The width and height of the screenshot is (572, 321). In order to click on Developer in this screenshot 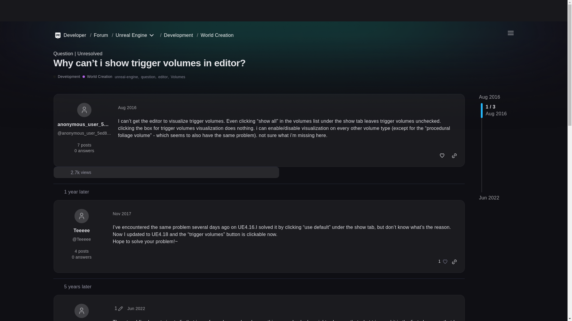, I will do `click(70, 35)`.